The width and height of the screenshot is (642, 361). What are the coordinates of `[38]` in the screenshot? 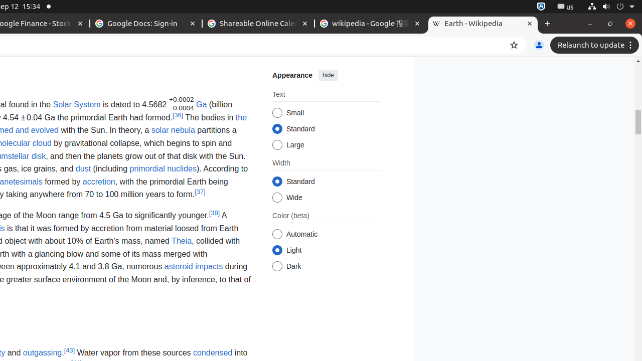 It's located at (215, 213).